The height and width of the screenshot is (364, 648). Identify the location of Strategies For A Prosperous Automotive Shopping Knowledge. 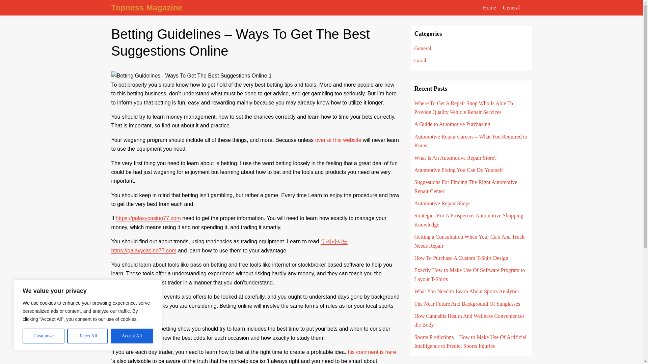
(469, 220).